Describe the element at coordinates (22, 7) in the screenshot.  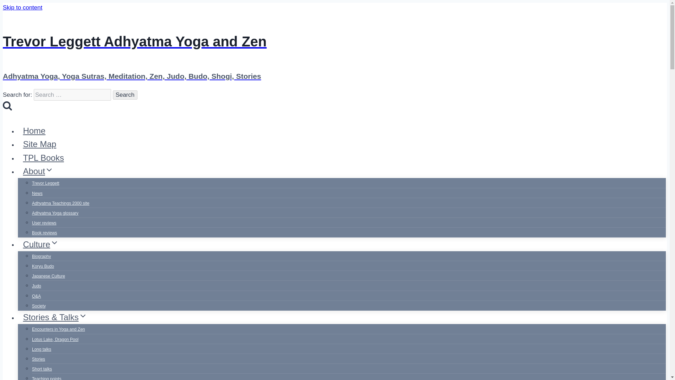
I see `Skip to content` at that location.